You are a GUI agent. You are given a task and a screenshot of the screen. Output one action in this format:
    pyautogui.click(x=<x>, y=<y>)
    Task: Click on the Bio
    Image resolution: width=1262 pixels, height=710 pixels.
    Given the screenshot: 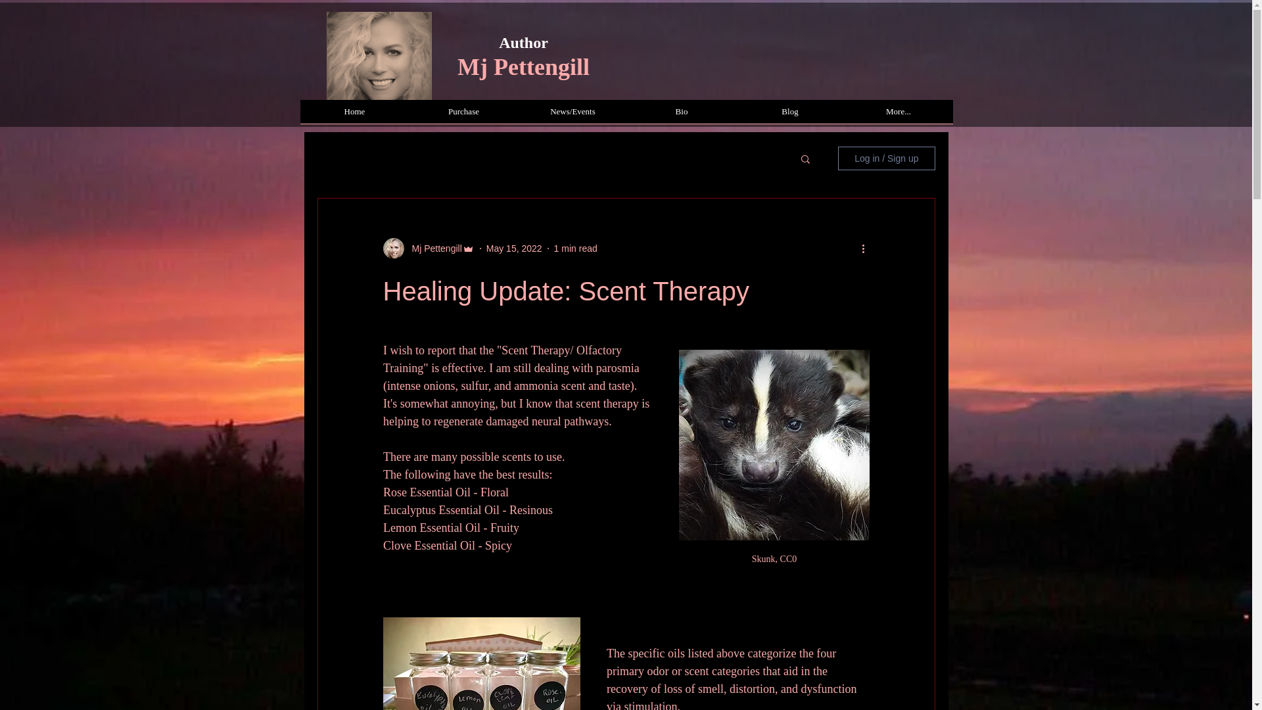 What is the action you would take?
    pyautogui.click(x=681, y=116)
    